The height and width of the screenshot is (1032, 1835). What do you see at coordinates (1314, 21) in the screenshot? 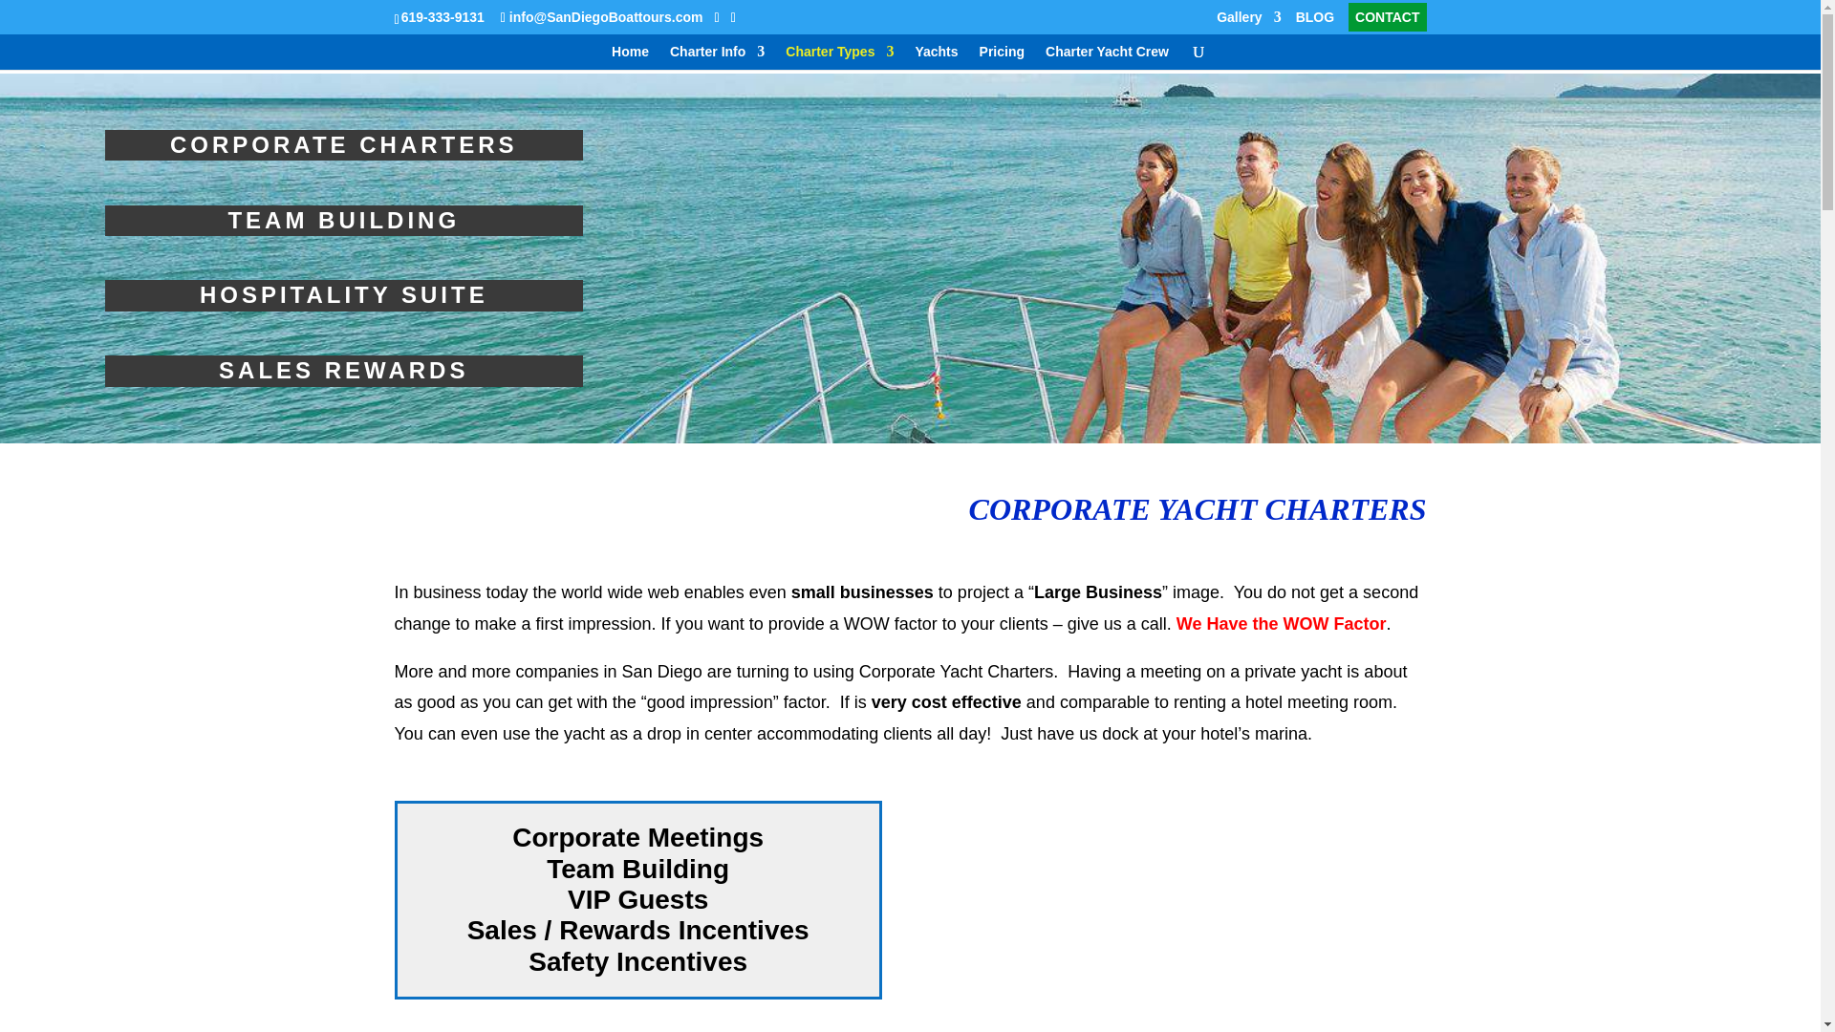
I see `BLOG` at bounding box center [1314, 21].